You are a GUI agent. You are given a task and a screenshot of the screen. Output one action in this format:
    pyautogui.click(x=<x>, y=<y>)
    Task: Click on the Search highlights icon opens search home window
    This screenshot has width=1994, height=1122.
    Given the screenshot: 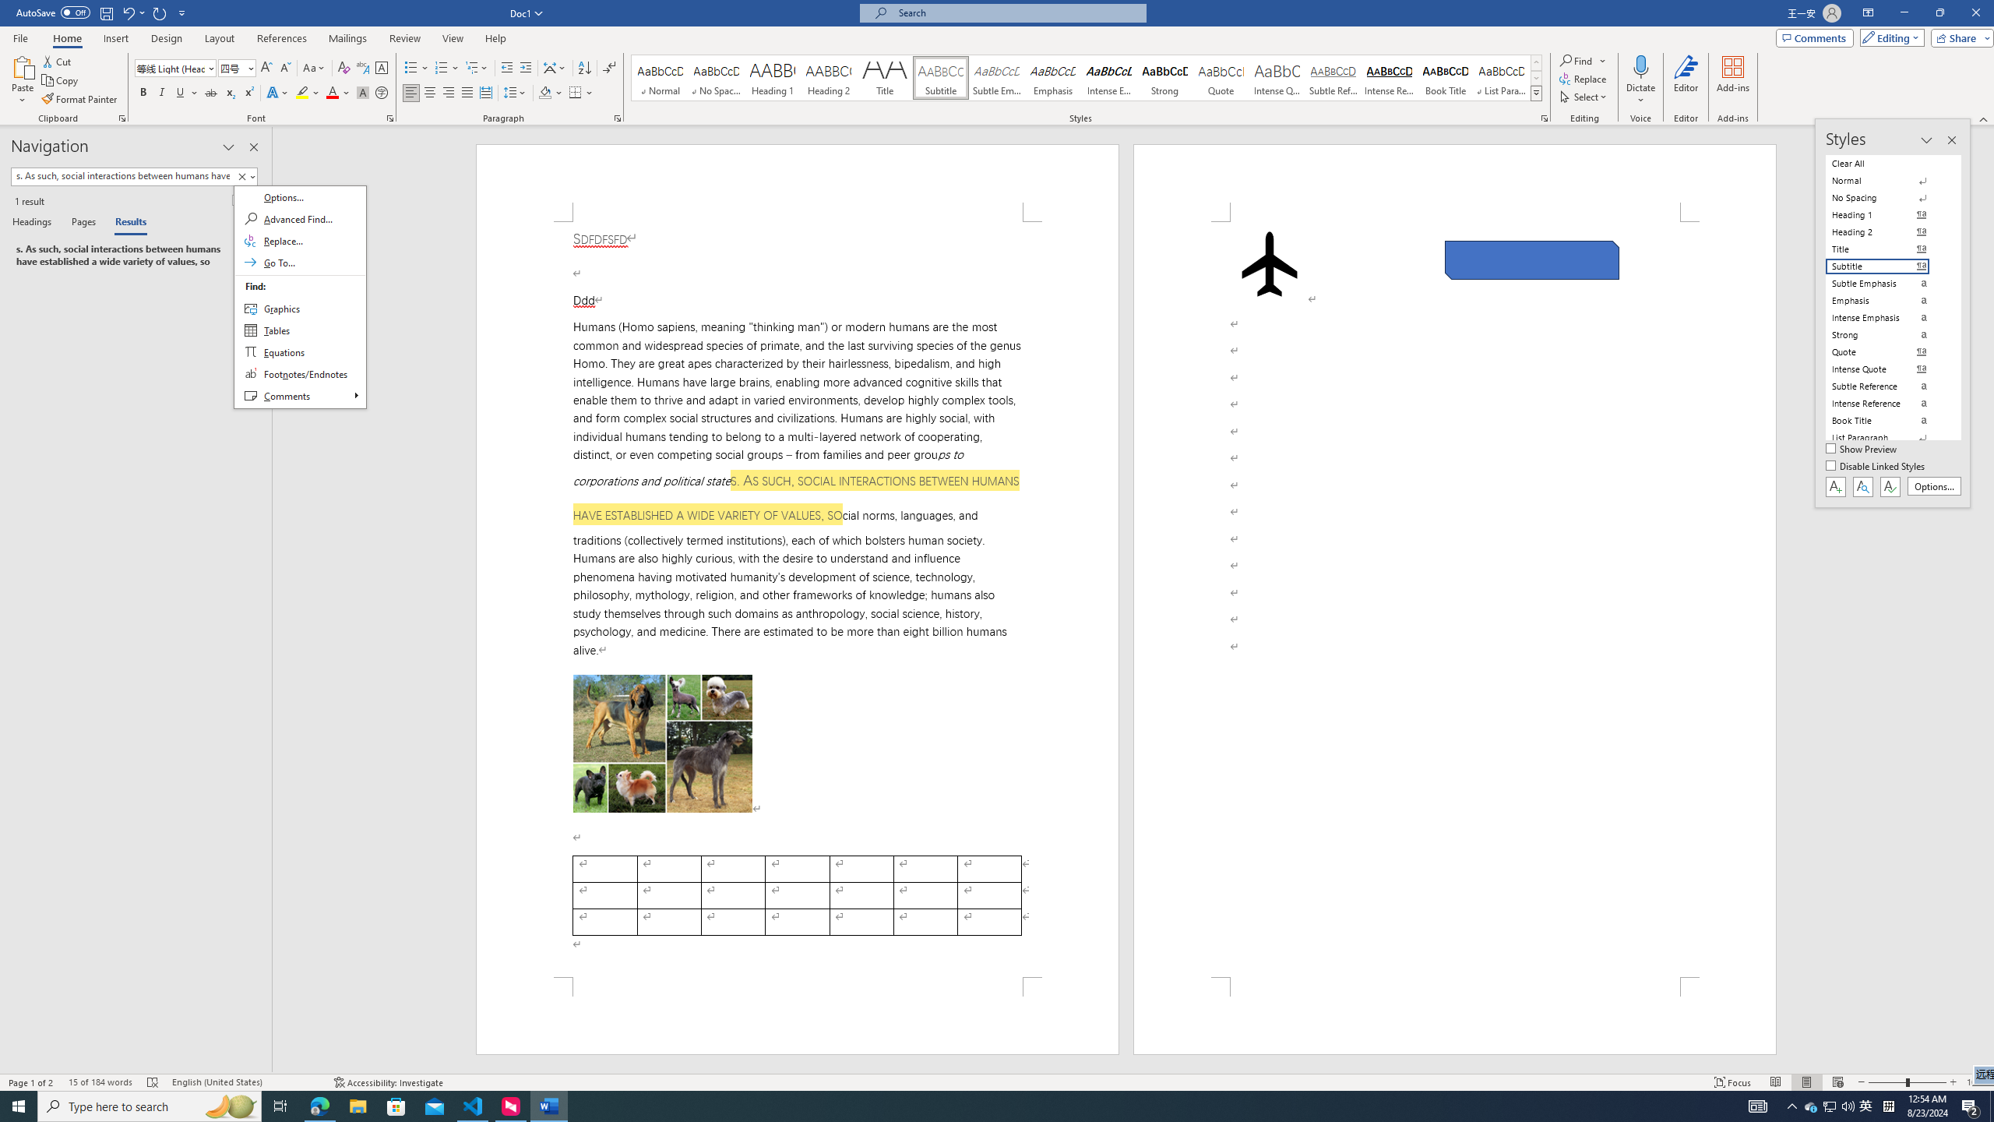 What is the action you would take?
    pyautogui.click(x=231, y=1106)
    